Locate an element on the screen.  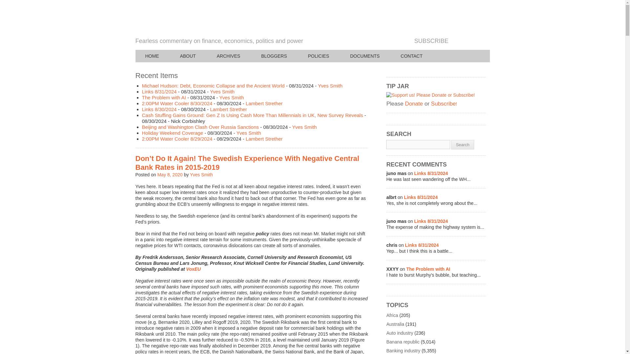
The Problem with AI is located at coordinates (164, 97).